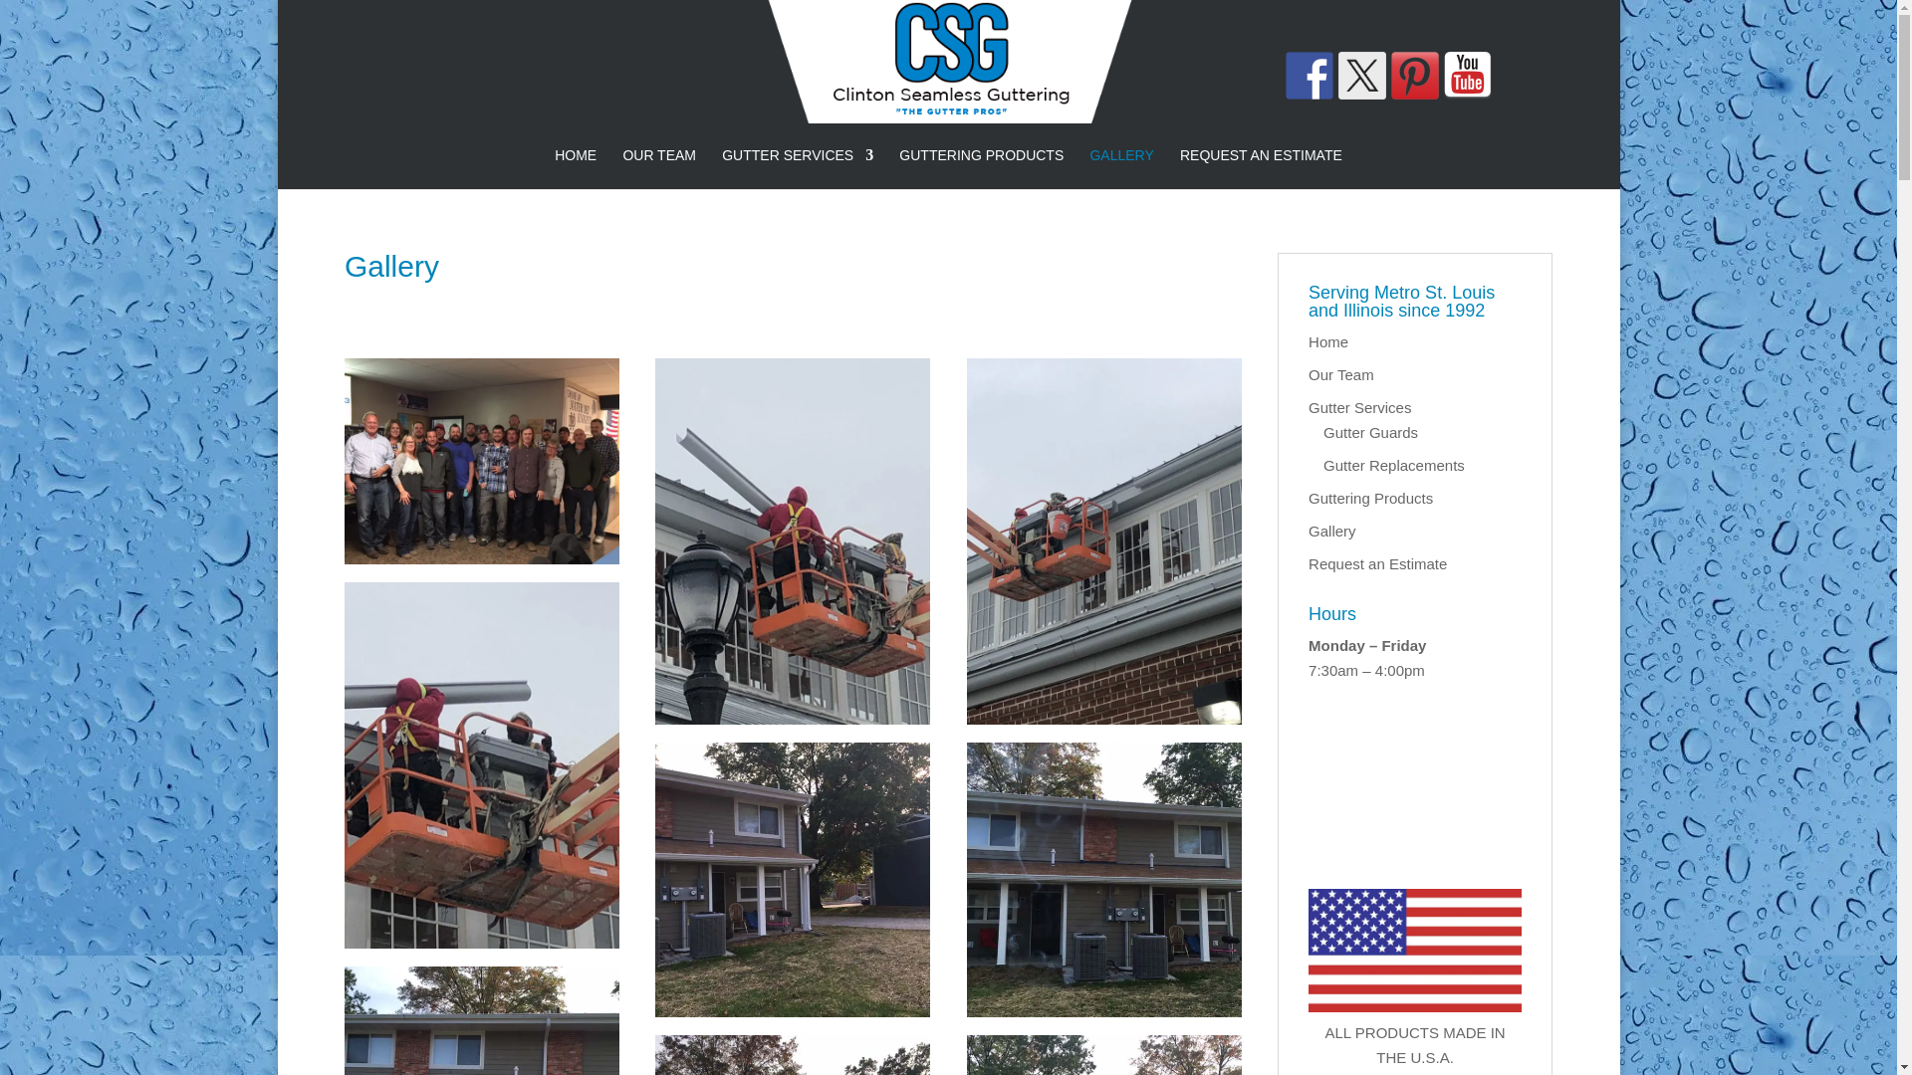 The image size is (1912, 1075). I want to click on Find us on YouTube, so click(1467, 76).